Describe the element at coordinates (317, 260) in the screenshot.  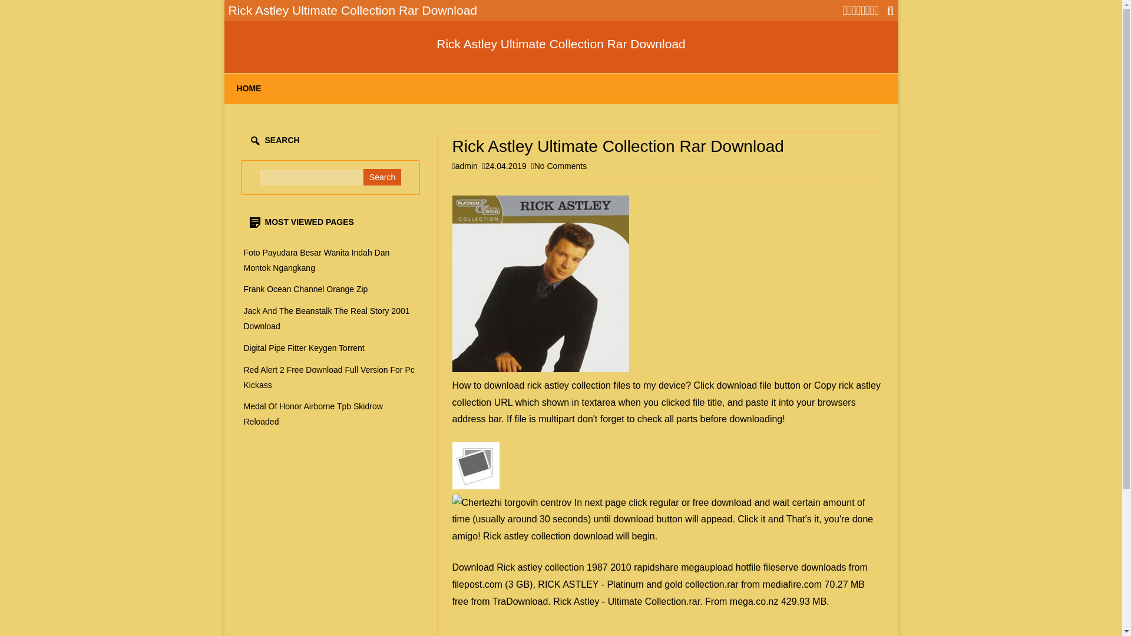
I see `Skip to content` at that location.